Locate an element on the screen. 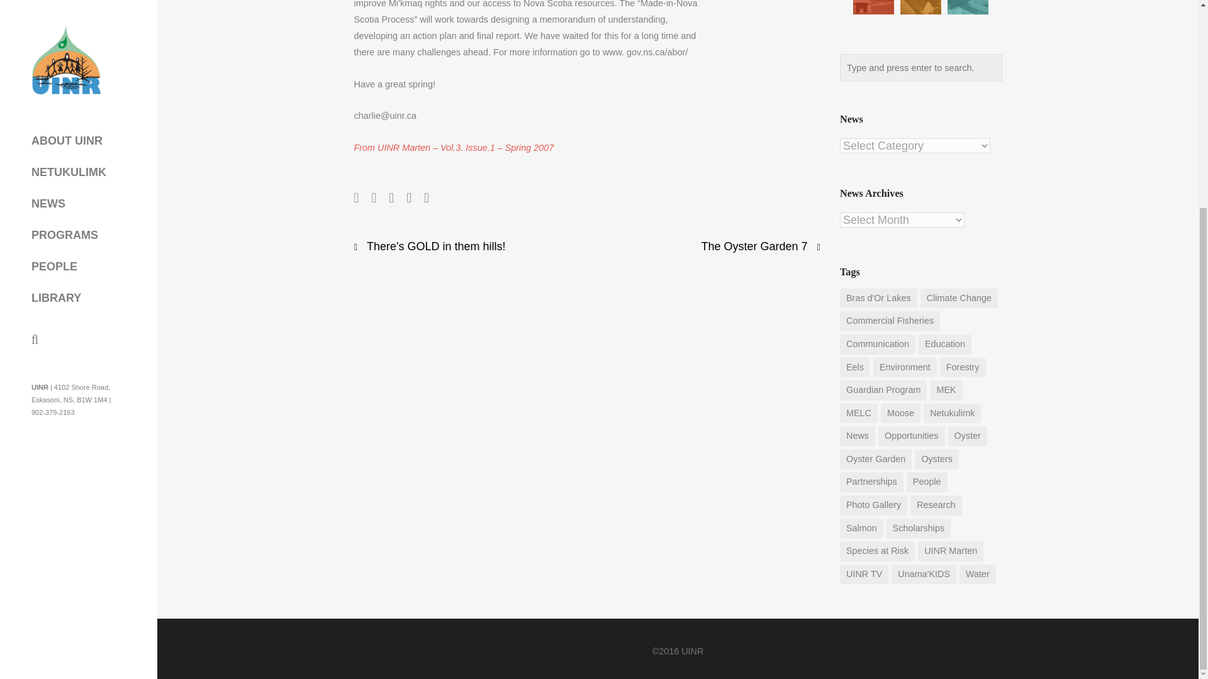 Image resolution: width=1208 pixels, height=679 pixels. Share on Facebook is located at coordinates (356, 197).